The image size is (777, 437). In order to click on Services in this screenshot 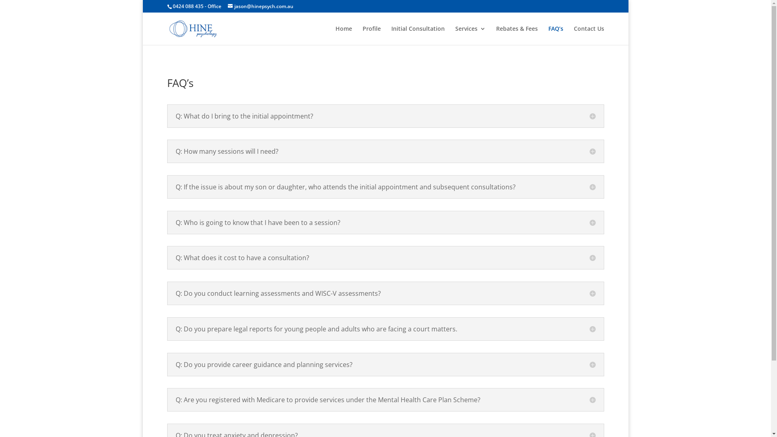, I will do `click(470, 36)`.